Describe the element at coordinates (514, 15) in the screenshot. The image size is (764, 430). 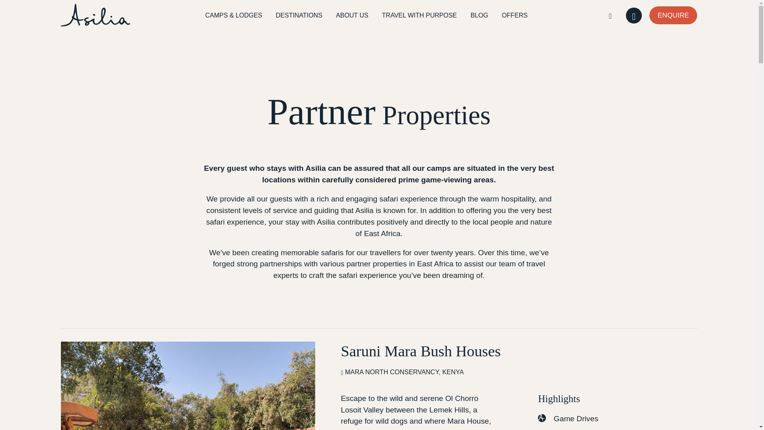
I see `OFFERS` at that location.